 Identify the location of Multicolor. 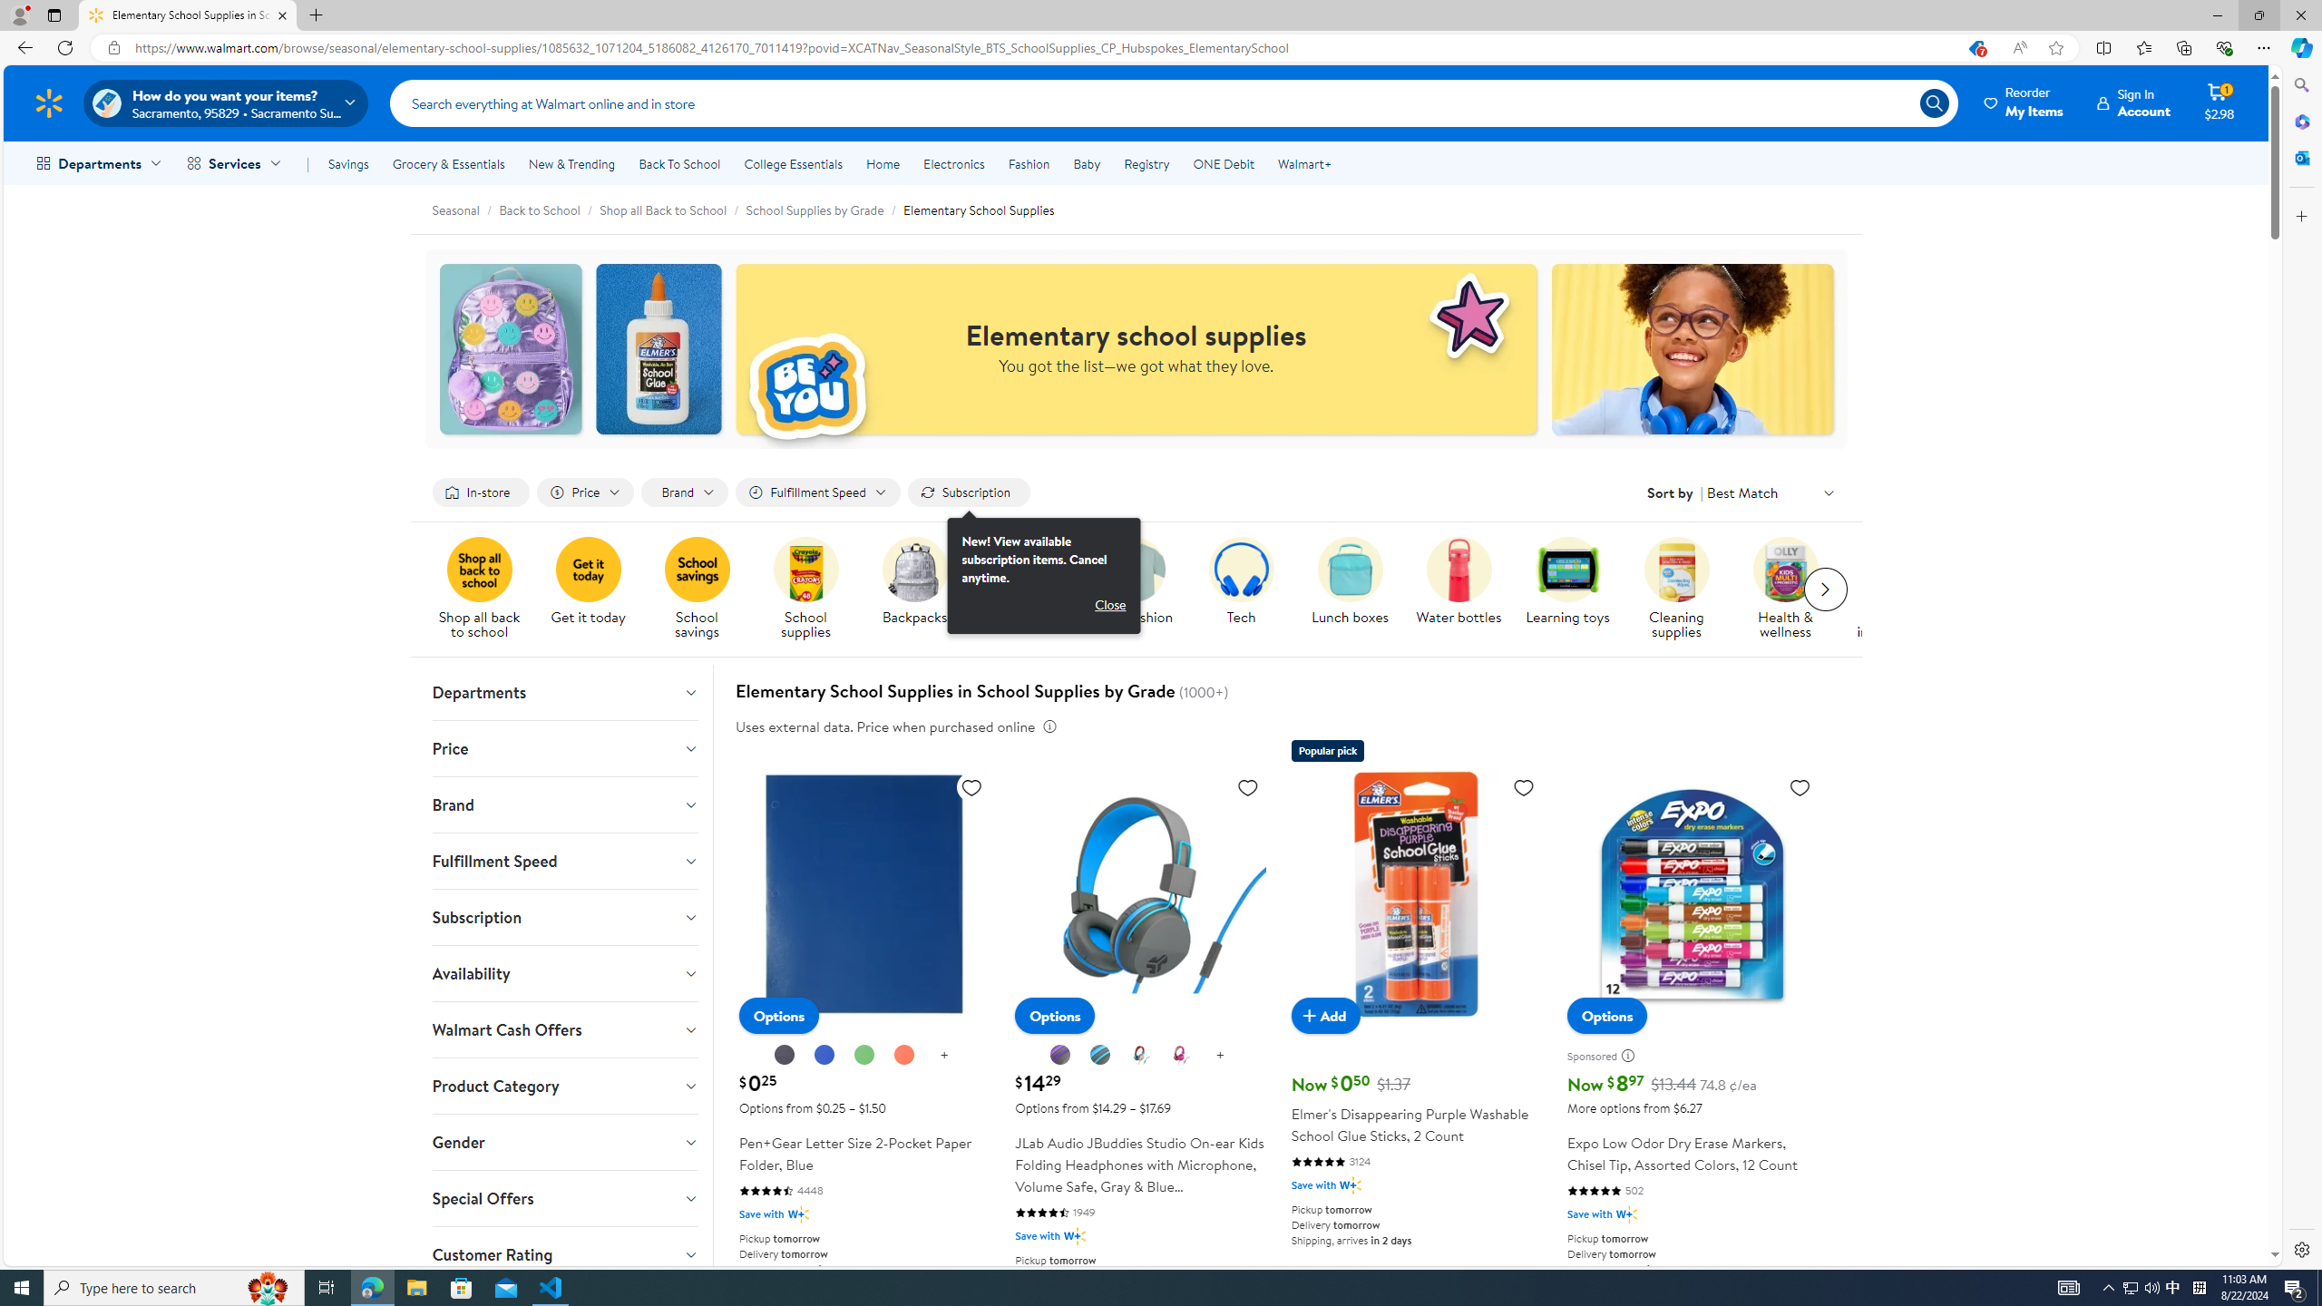
(1141, 1056).